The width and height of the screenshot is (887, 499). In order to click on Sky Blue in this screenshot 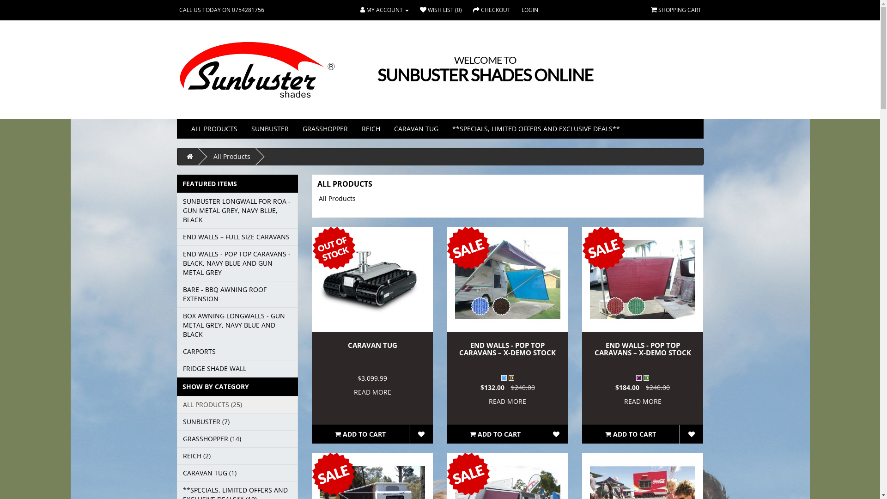, I will do `click(504, 378)`.